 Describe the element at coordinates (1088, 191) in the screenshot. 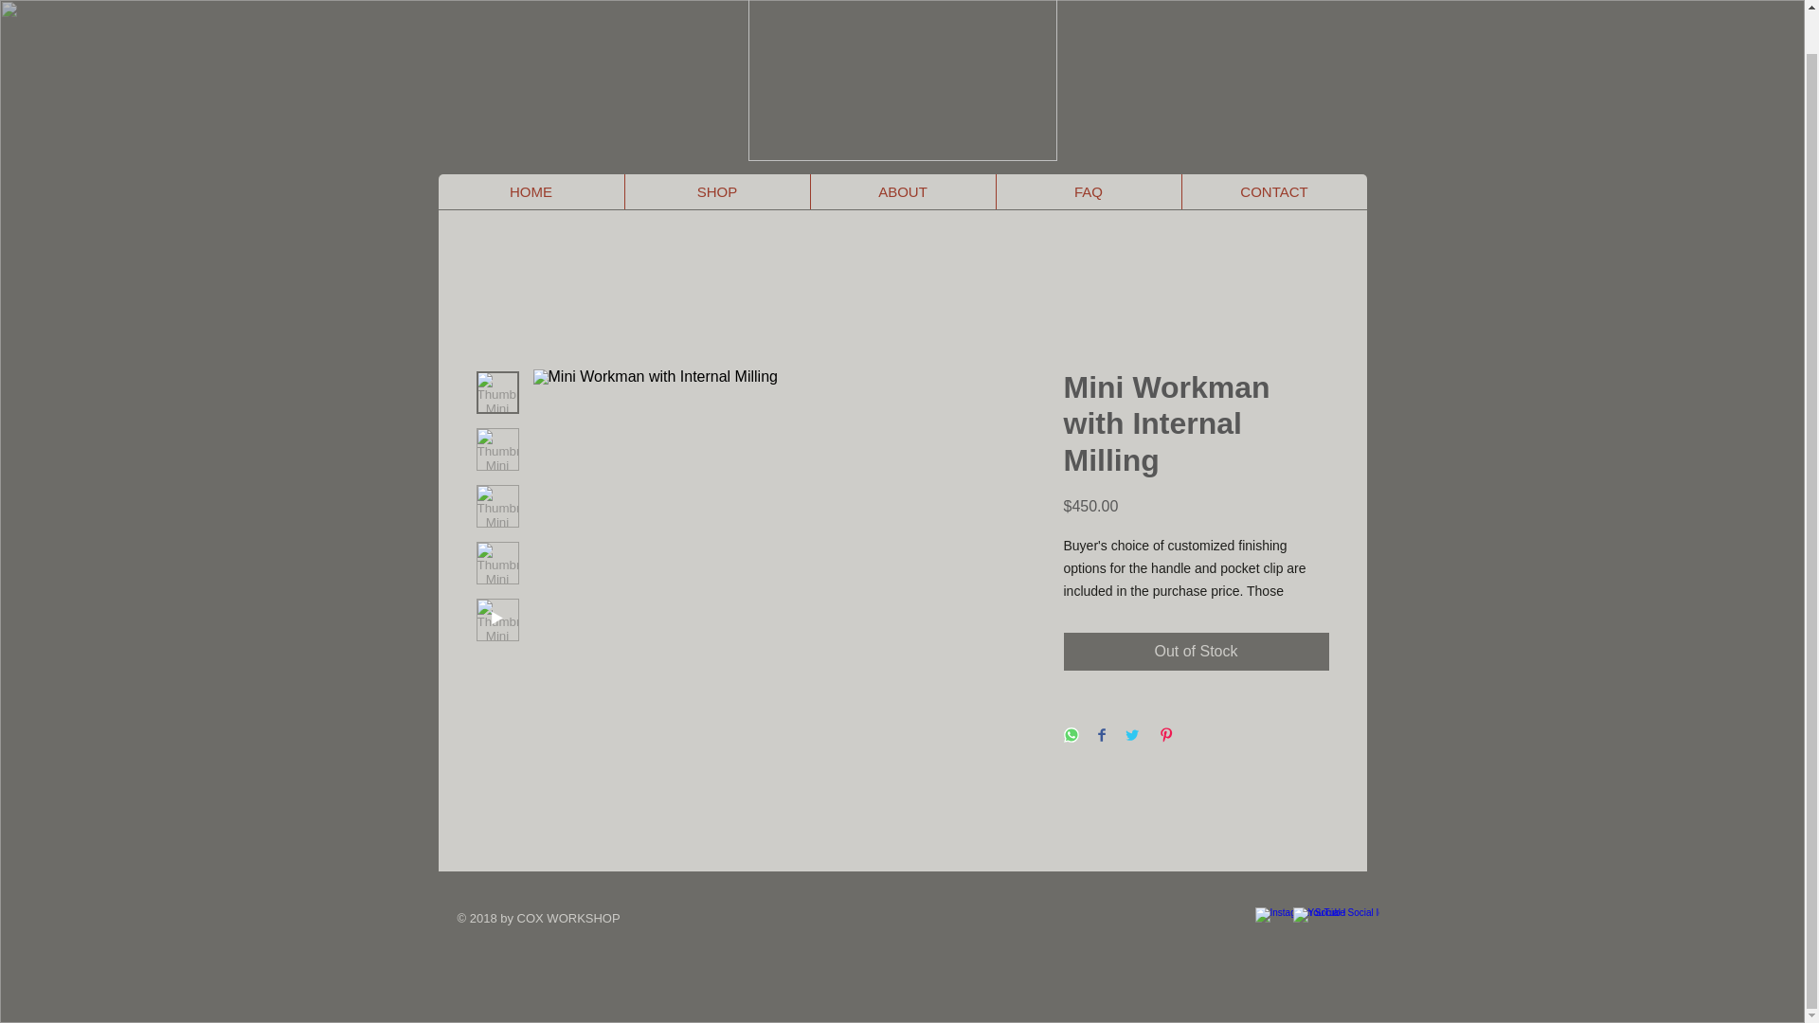

I see `FAQ` at that location.